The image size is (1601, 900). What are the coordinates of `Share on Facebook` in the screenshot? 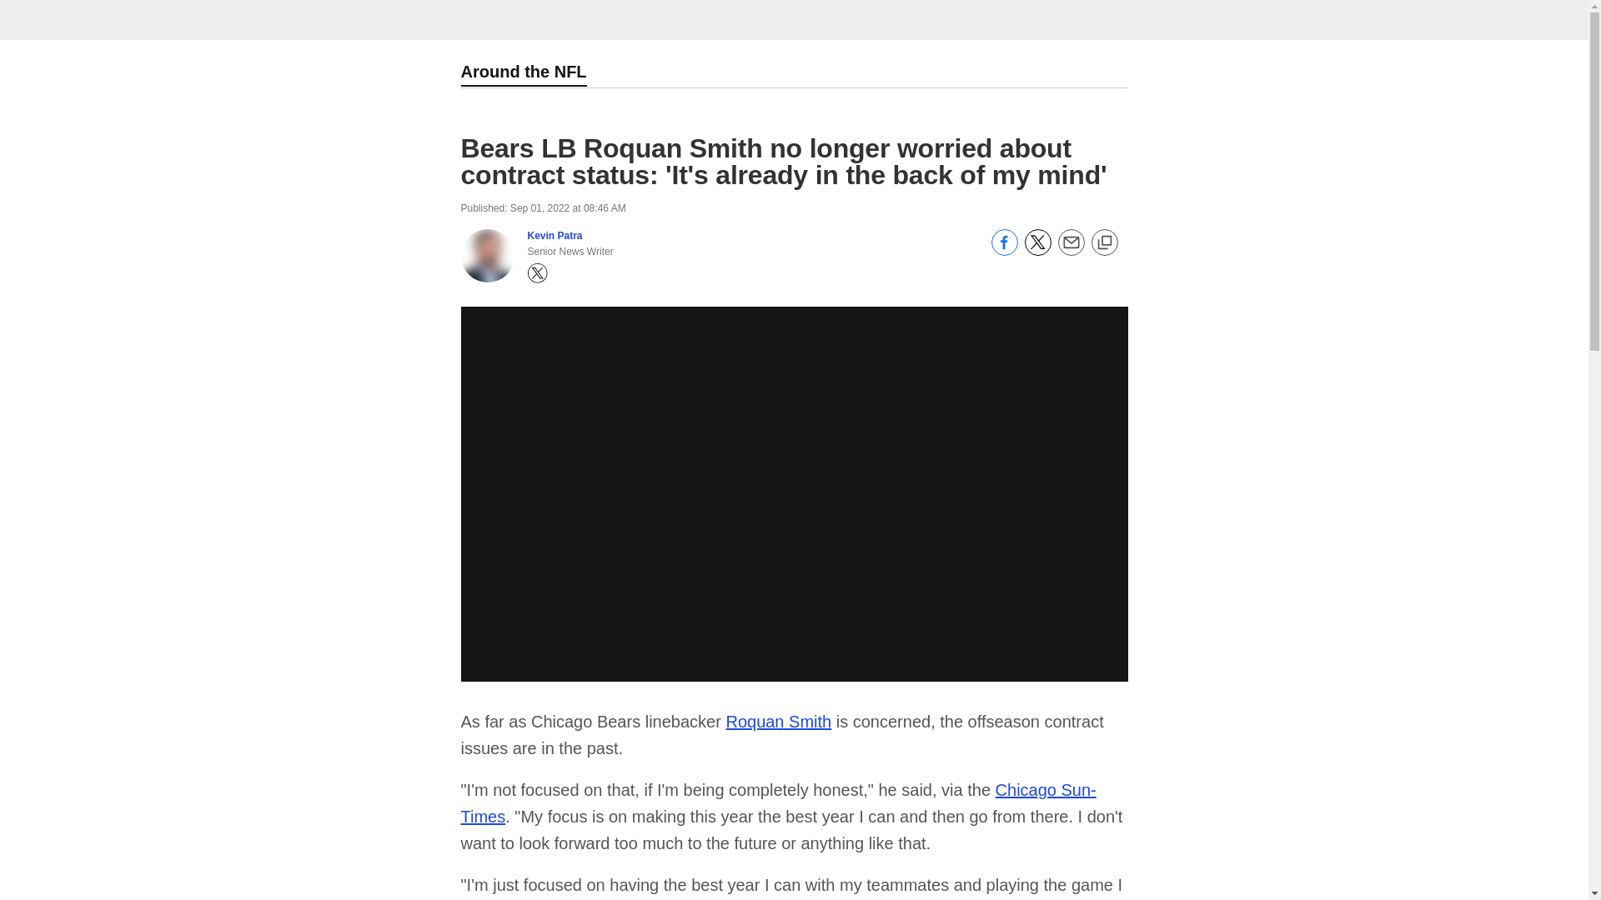 It's located at (1004, 251).